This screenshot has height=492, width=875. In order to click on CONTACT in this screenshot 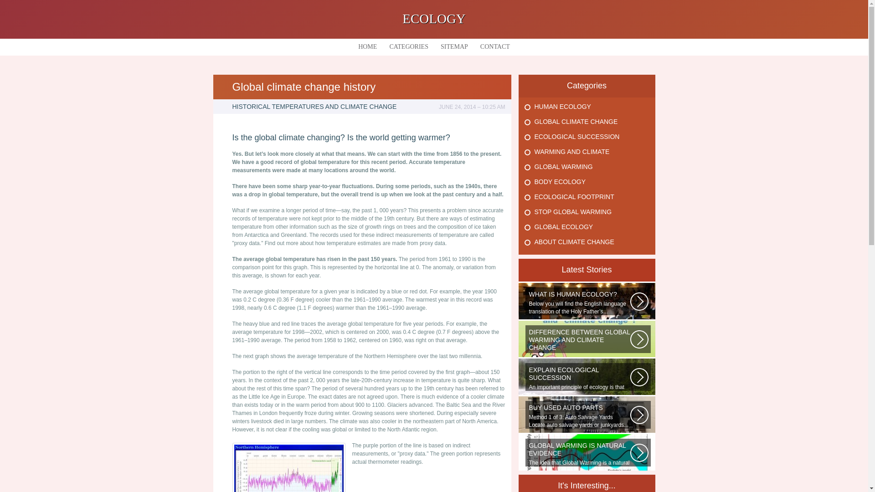, I will do `click(495, 46)`.